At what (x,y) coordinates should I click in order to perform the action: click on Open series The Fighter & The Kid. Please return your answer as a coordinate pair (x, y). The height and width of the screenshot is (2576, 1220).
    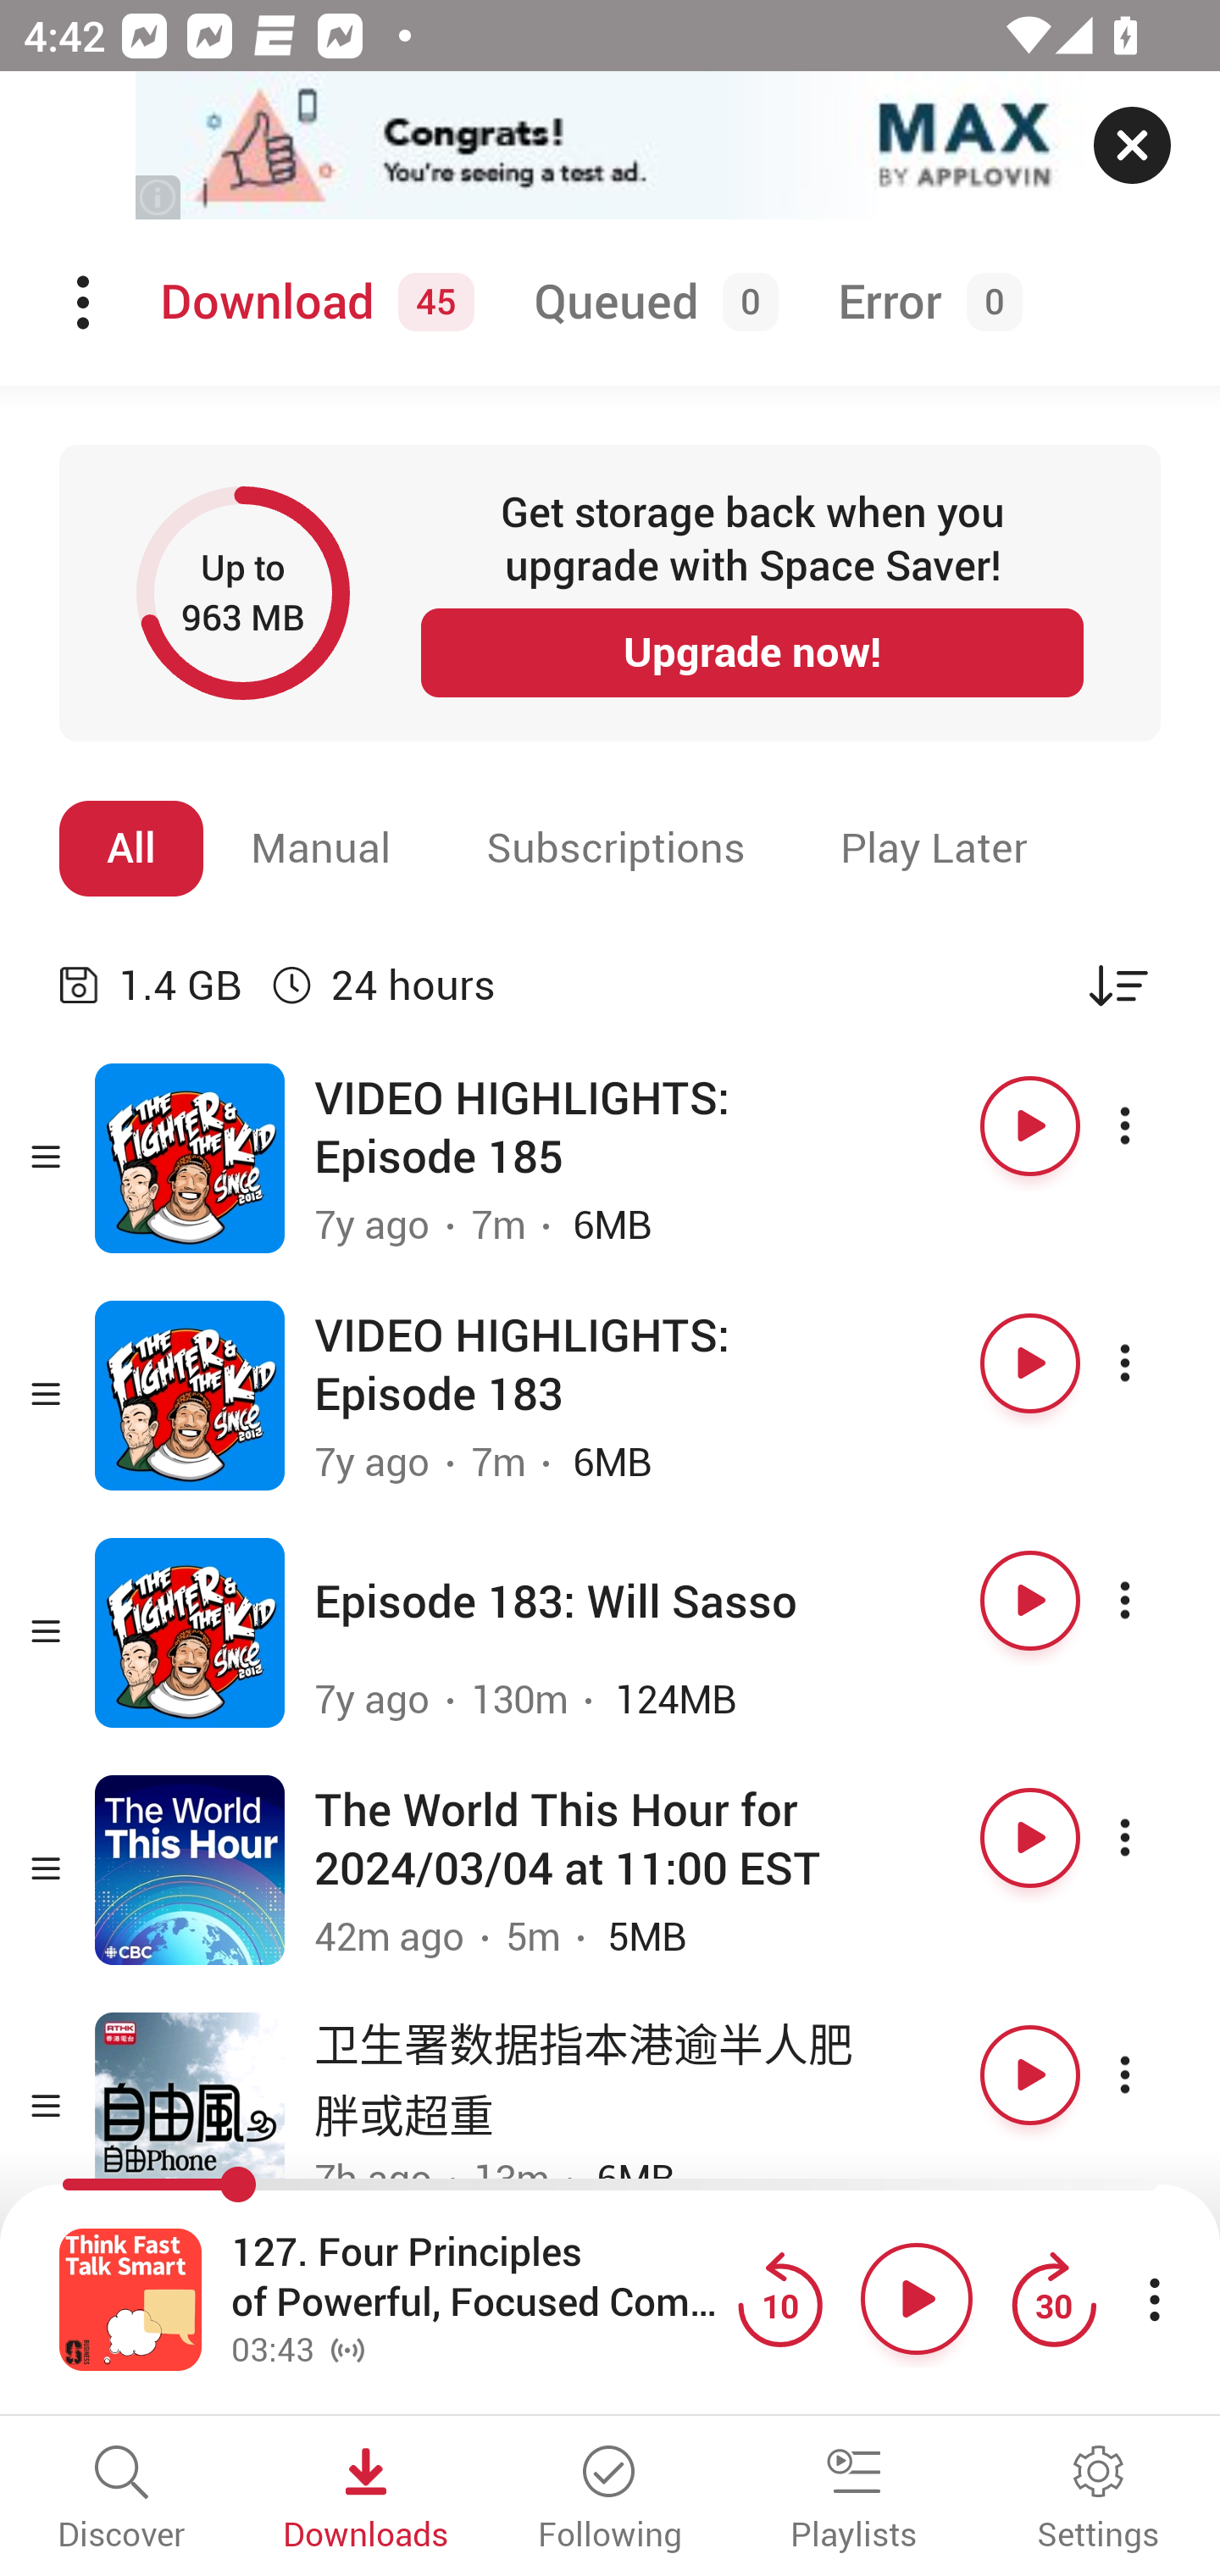
    Looking at the image, I should click on (190, 1396).